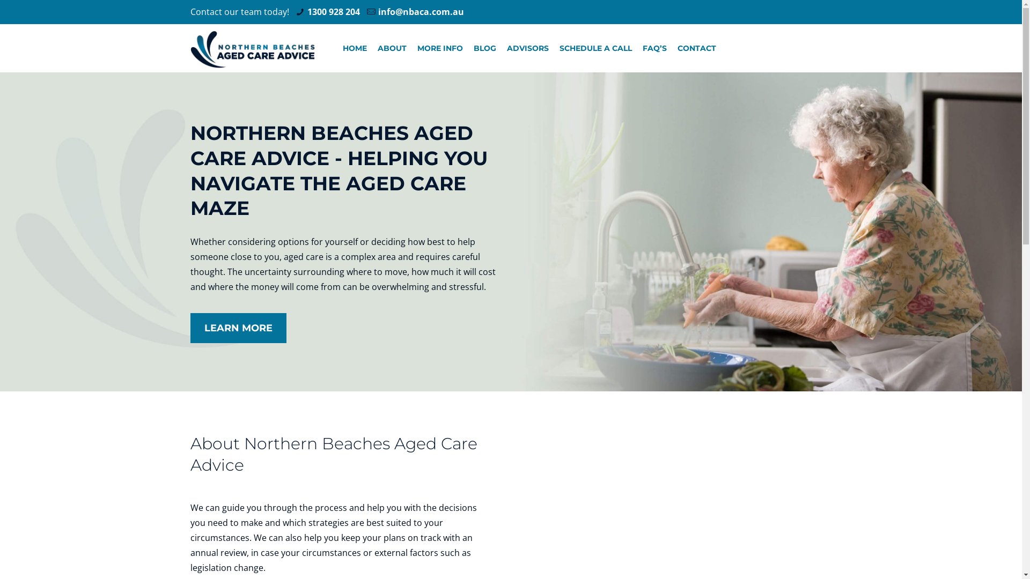  I want to click on info@nbaca.com.au, so click(421, 12).